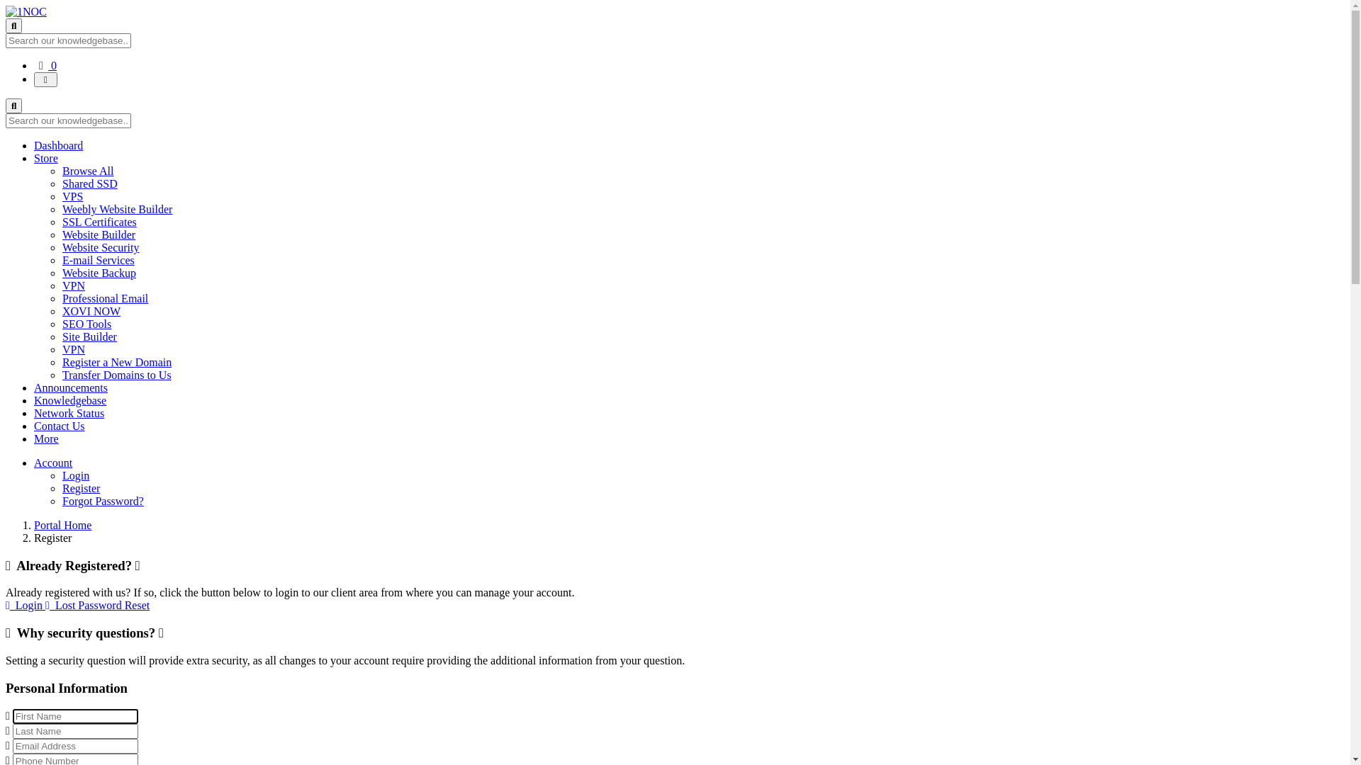 The width and height of the screenshot is (1361, 765). Describe the element at coordinates (62, 526) in the screenshot. I see `Portal Home` at that location.